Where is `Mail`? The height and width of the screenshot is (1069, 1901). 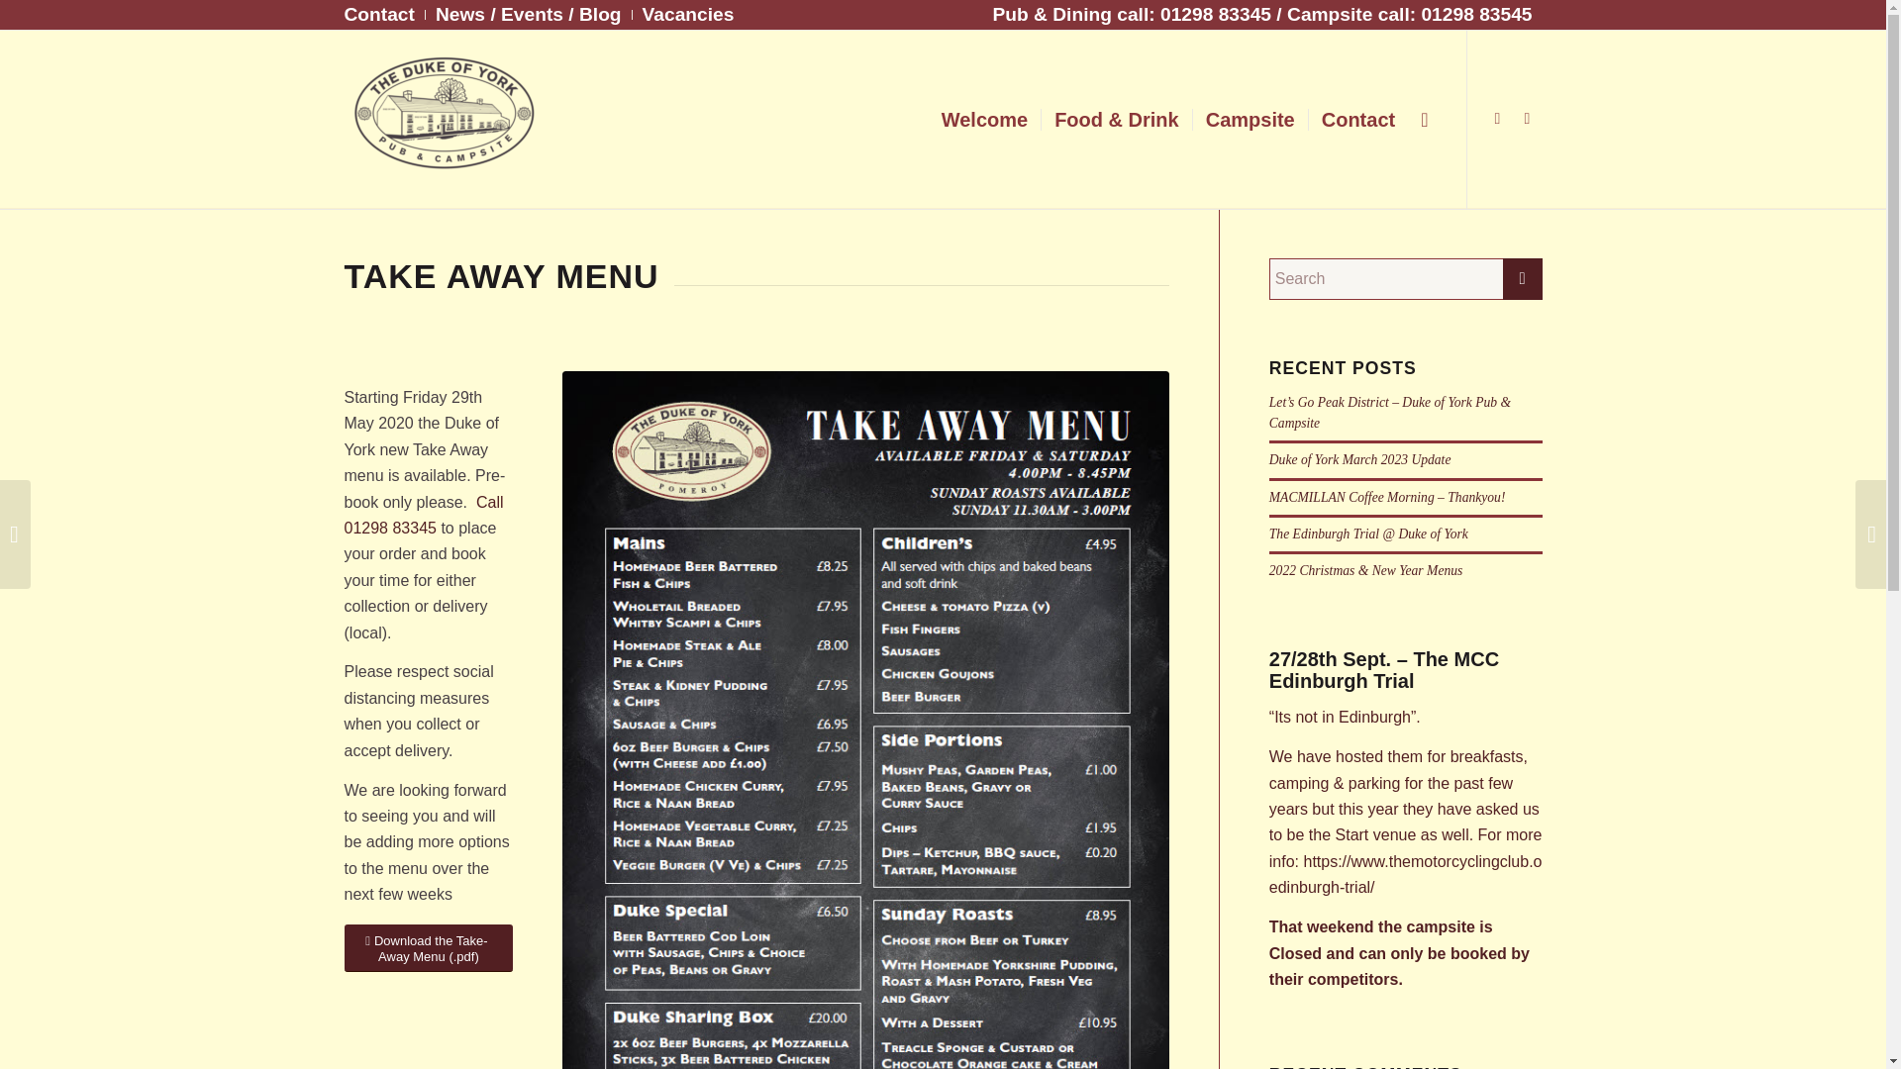
Mail is located at coordinates (1527, 119).